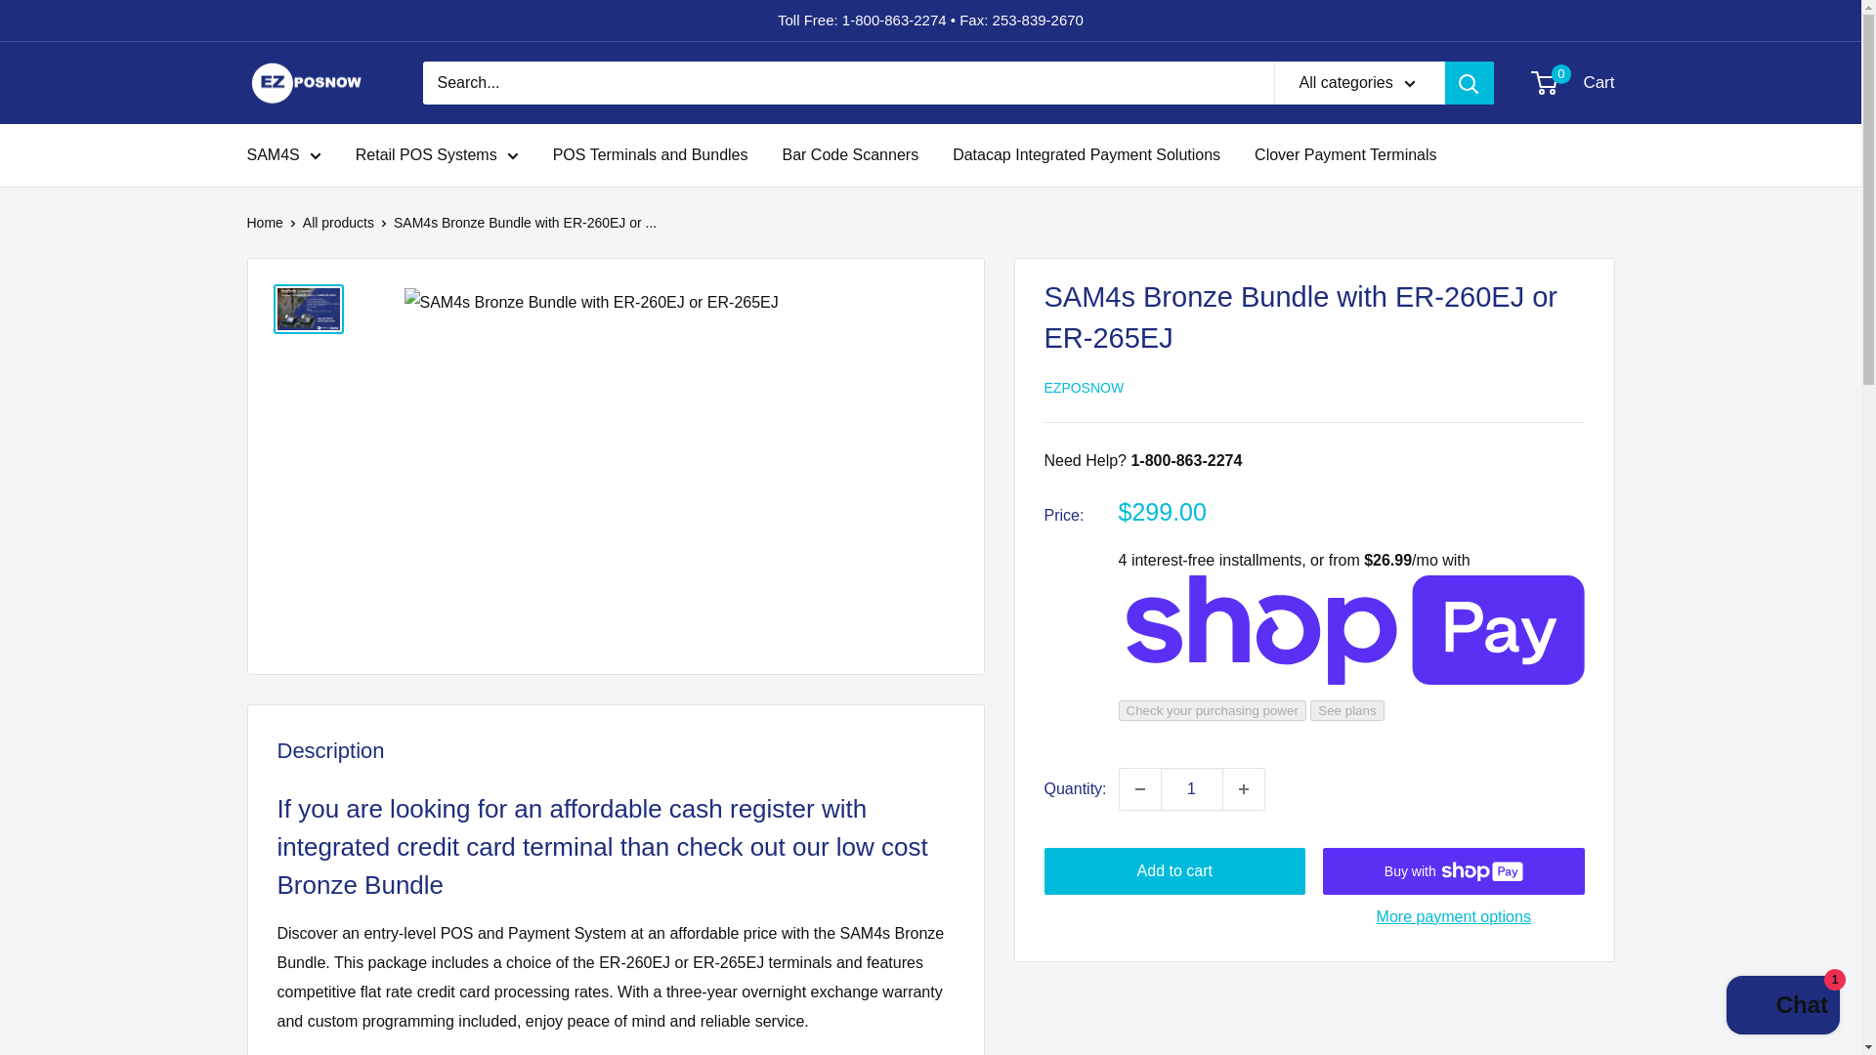 This screenshot has height=1055, width=1876. I want to click on Shopify online store chat, so click(1192, 789).